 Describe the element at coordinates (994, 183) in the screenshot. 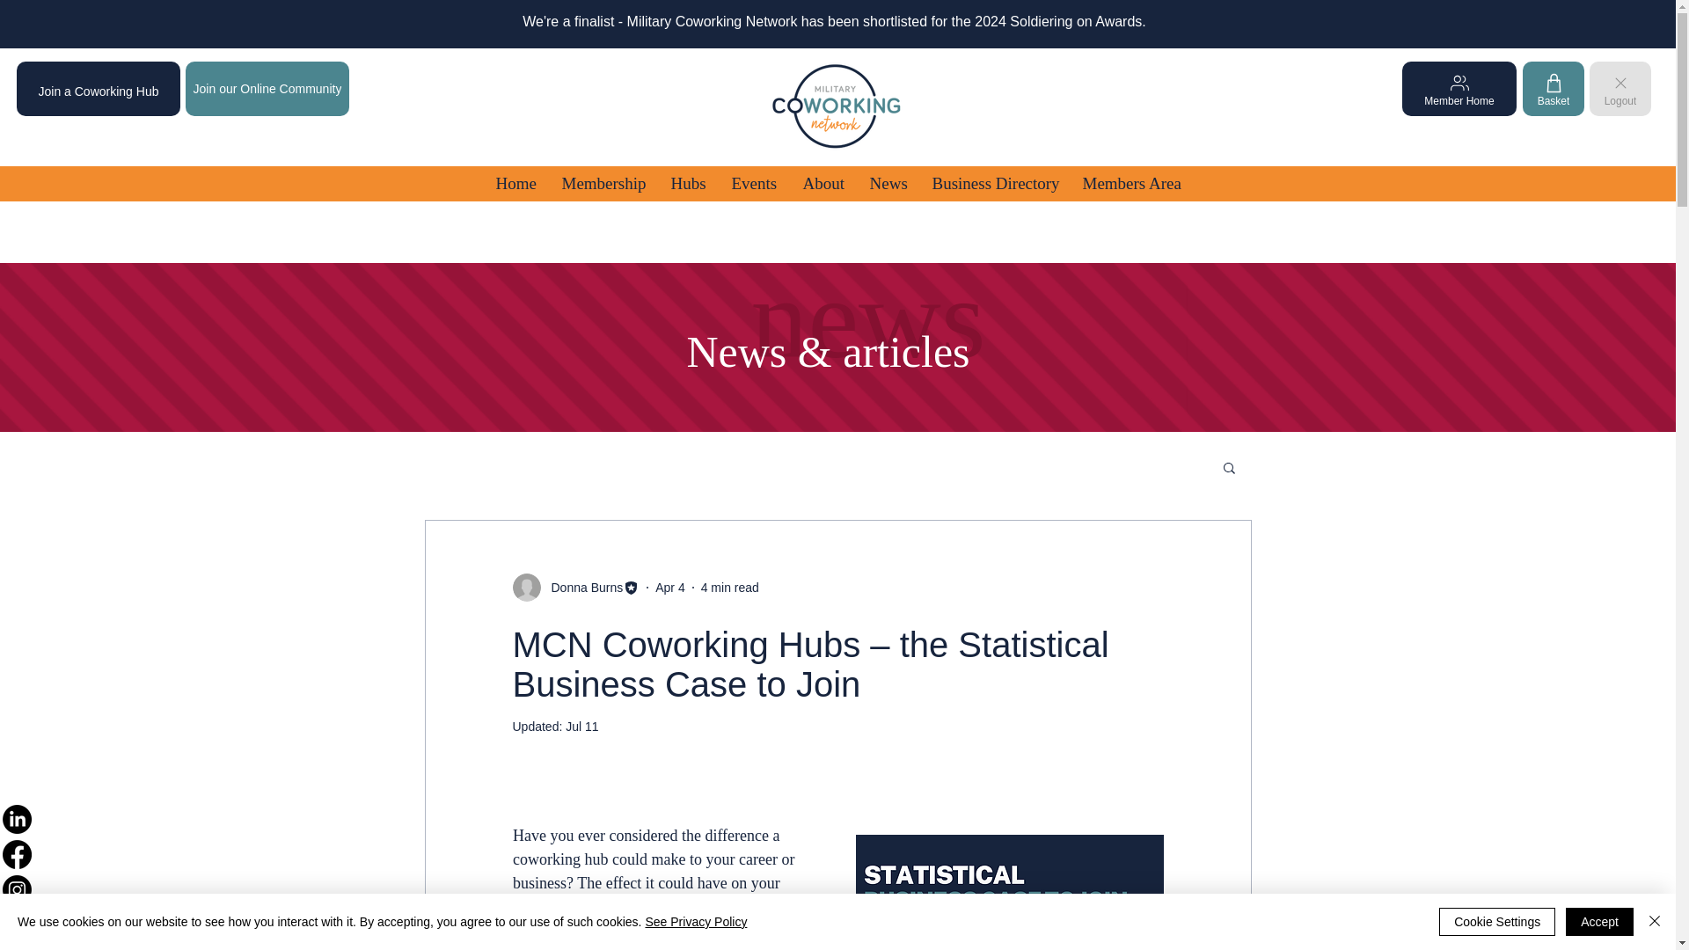

I see `Business Directory` at that location.